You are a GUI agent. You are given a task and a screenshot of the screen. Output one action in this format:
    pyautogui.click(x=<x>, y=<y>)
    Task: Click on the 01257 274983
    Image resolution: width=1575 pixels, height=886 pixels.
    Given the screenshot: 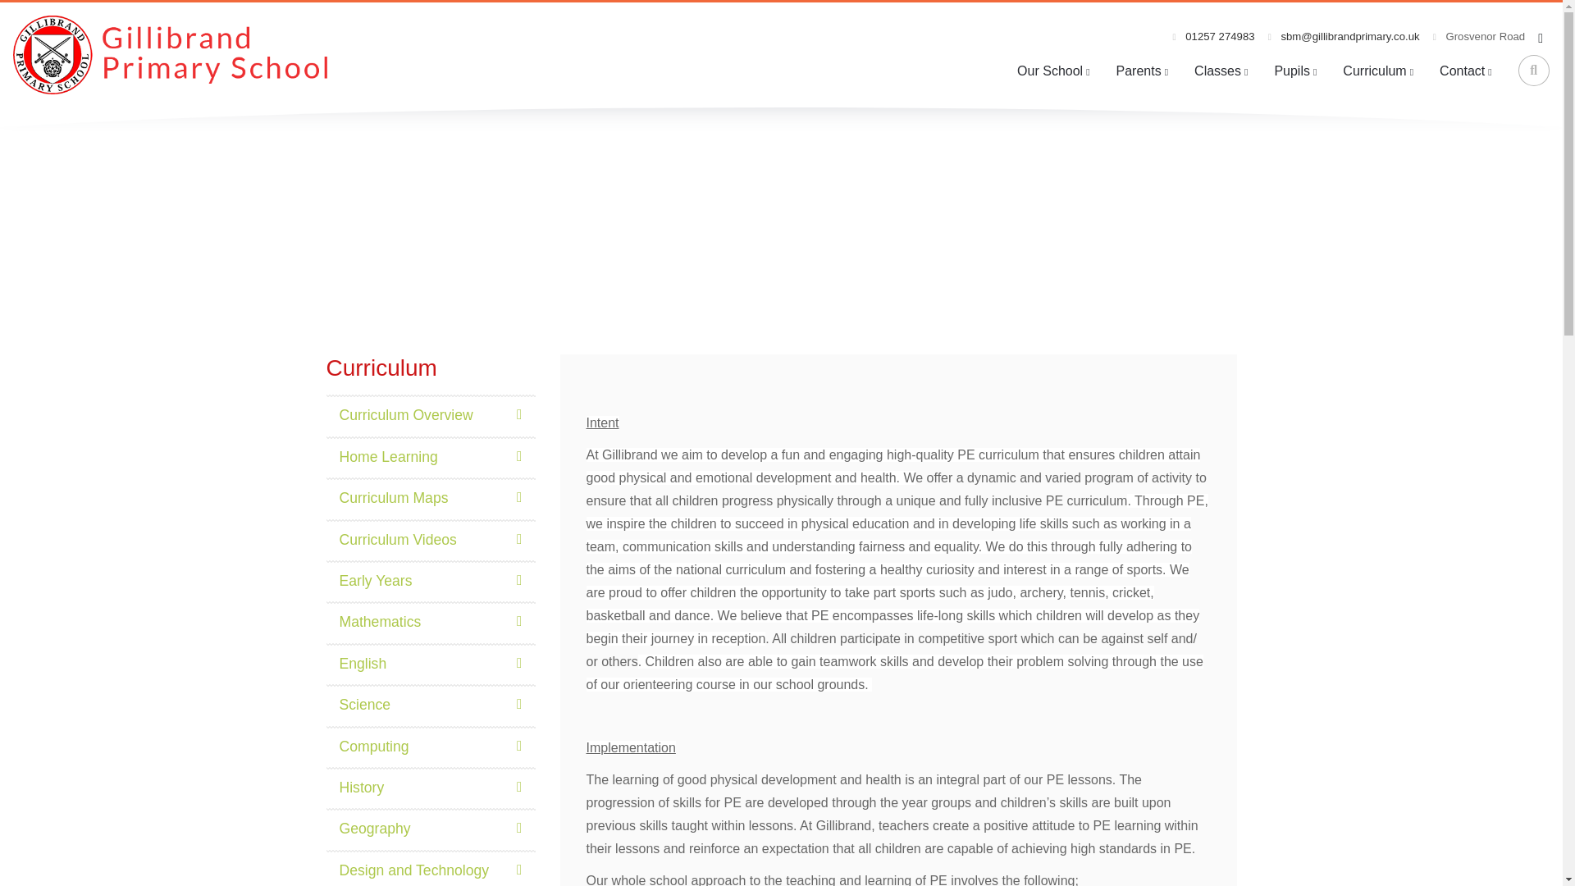 What is the action you would take?
    pyautogui.click(x=1214, y=36)
    